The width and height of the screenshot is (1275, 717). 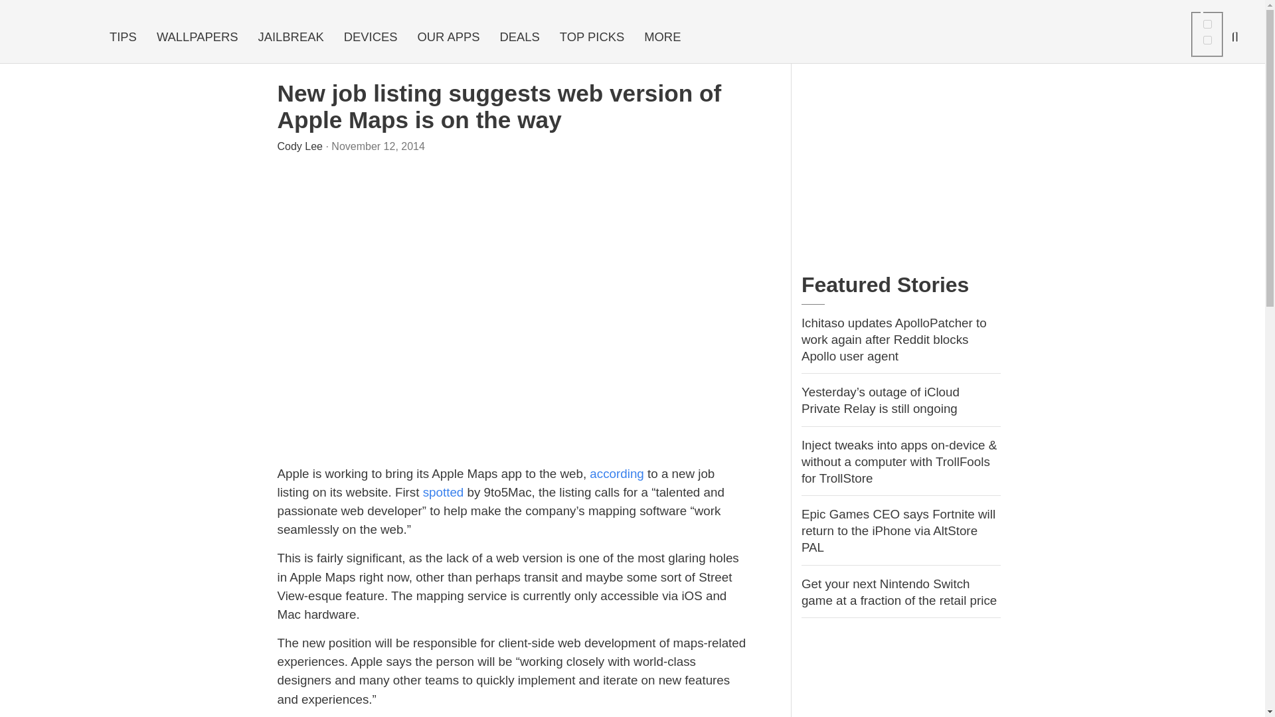 What do you see at coordinates (197, 37) in the screenshot?
I see `Wallpapers` at bounding box center [197, 37].